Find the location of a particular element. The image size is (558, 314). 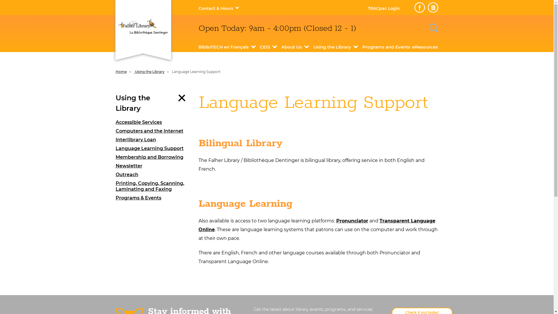

Using the Library
Toggle navigation is located at coordinates (153, 103).